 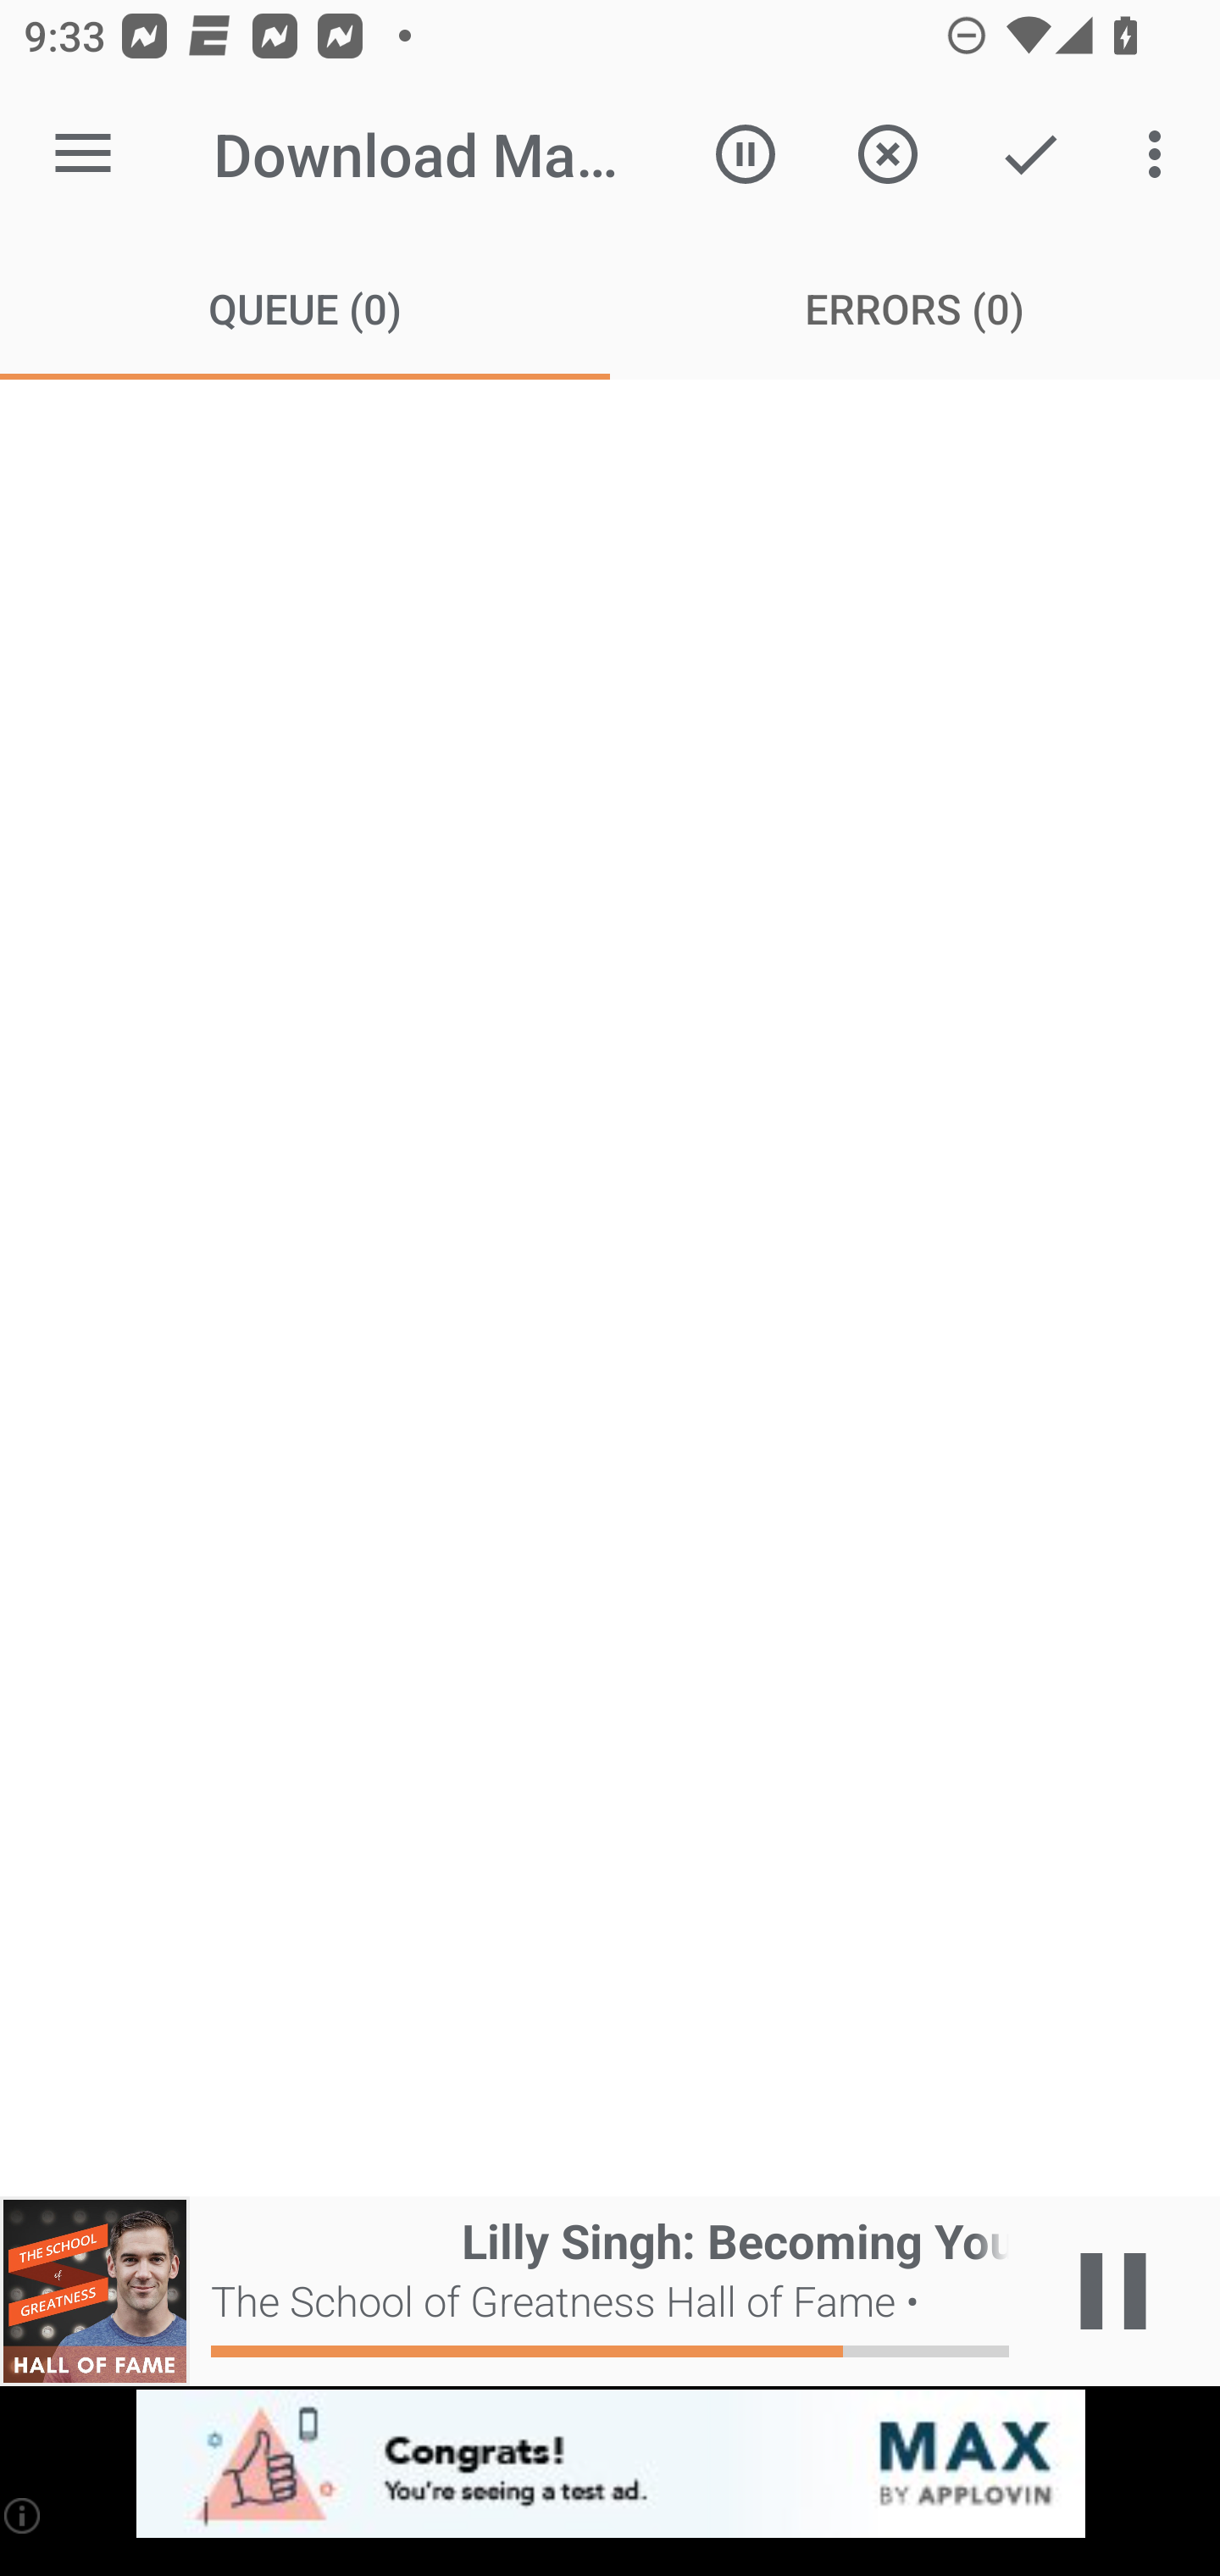 What do you see at coordinates (887, 154) in the screenshot?
I see `Cancel Downloads` at bounding box center [887, 154].